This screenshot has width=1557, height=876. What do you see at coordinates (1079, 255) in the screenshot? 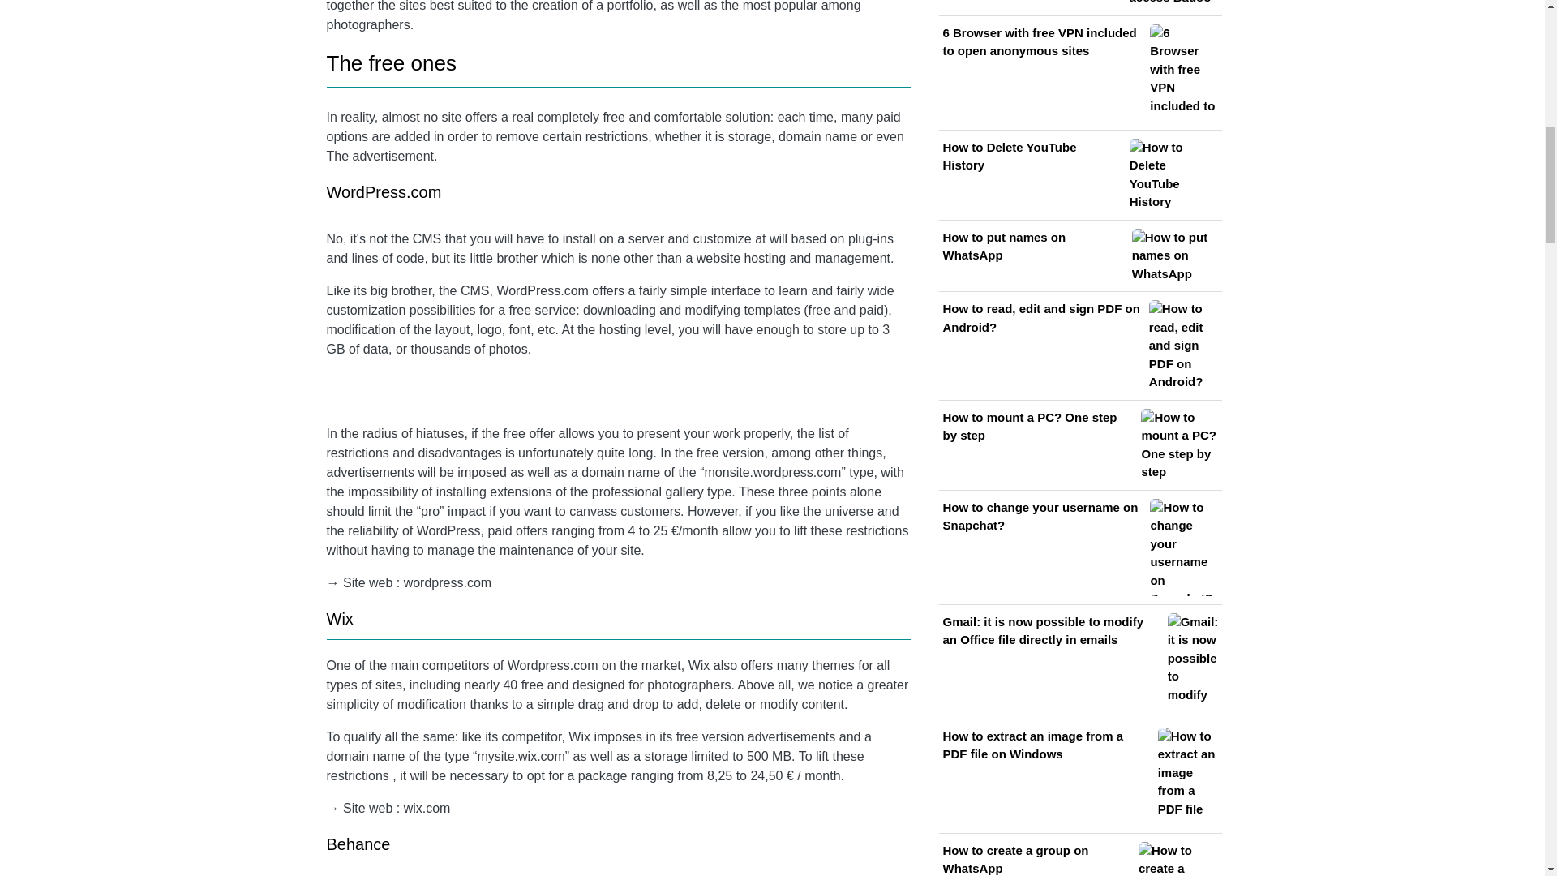
I see `How to put names on WhatsApp` at bounding box center [1079, 255].